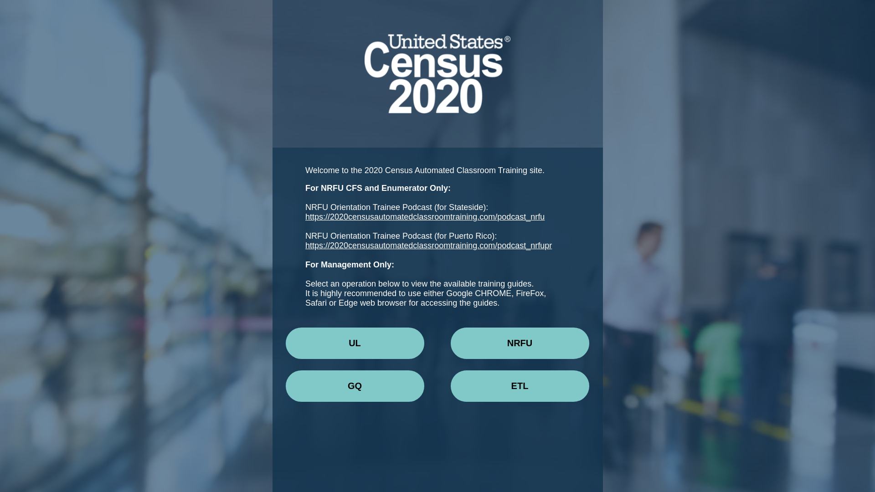  I want to click on NRFU, so click(520, 343).